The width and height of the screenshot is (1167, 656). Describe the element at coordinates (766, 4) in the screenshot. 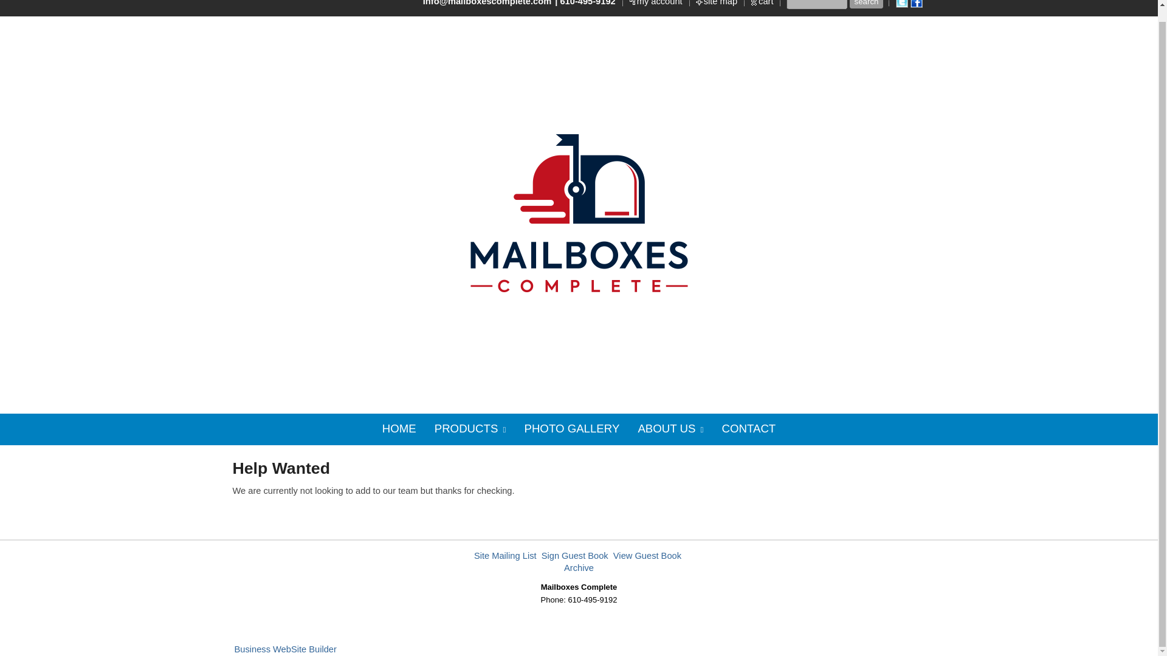

I see `cart` at that location.